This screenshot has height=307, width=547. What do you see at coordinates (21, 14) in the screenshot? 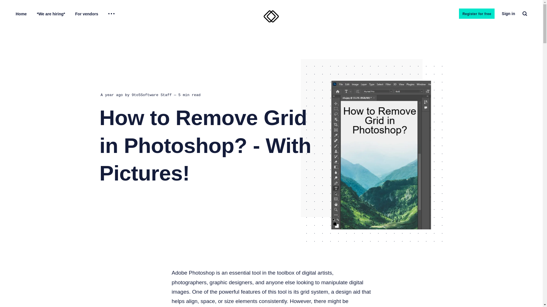
I see `Home` at bounding box center [21, 14].